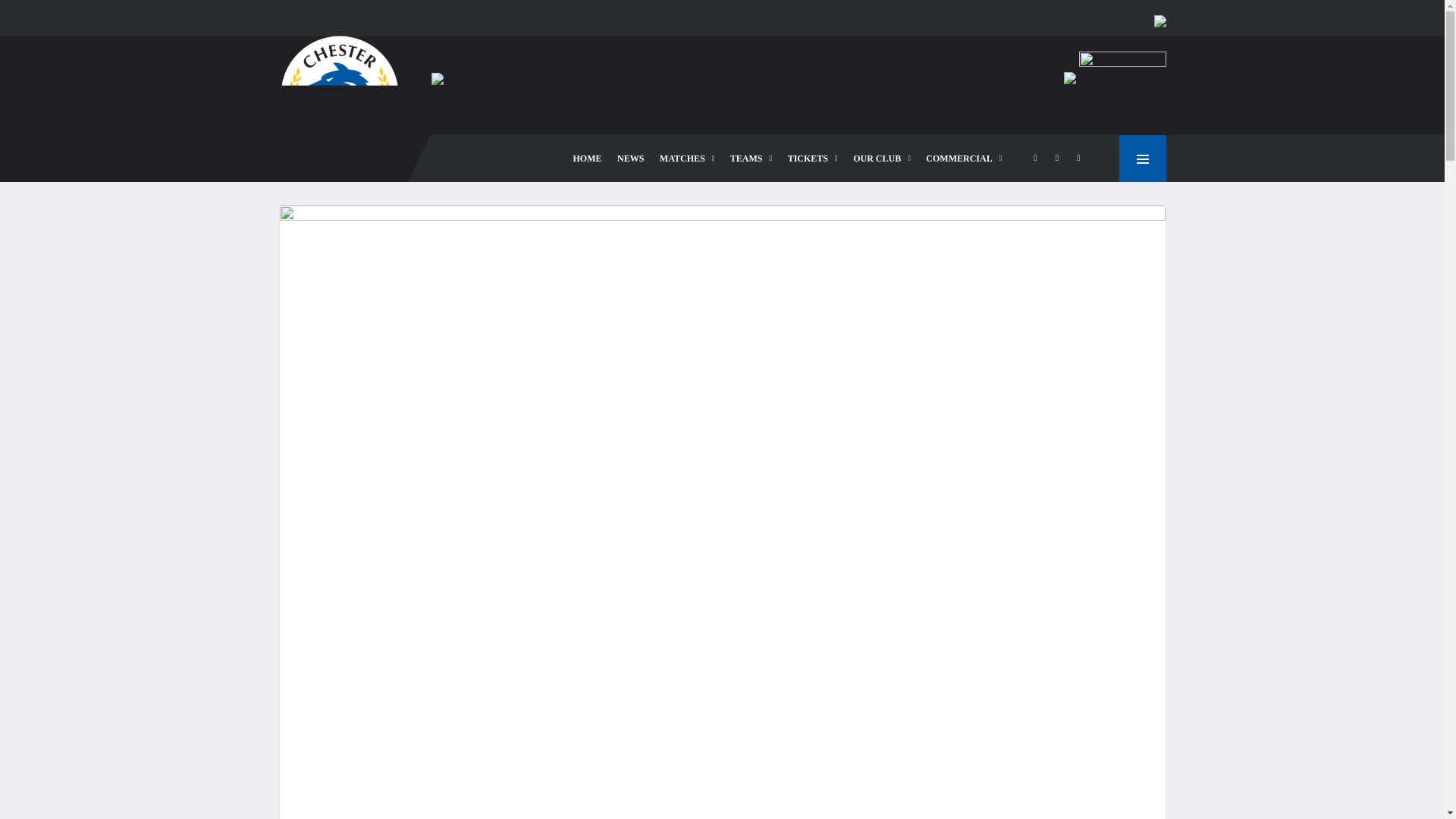 The height and width of the screenshot is (819, 1456). Describe the element at coordinates (588, 158) in the screenshot. I see `HOME` at that location.